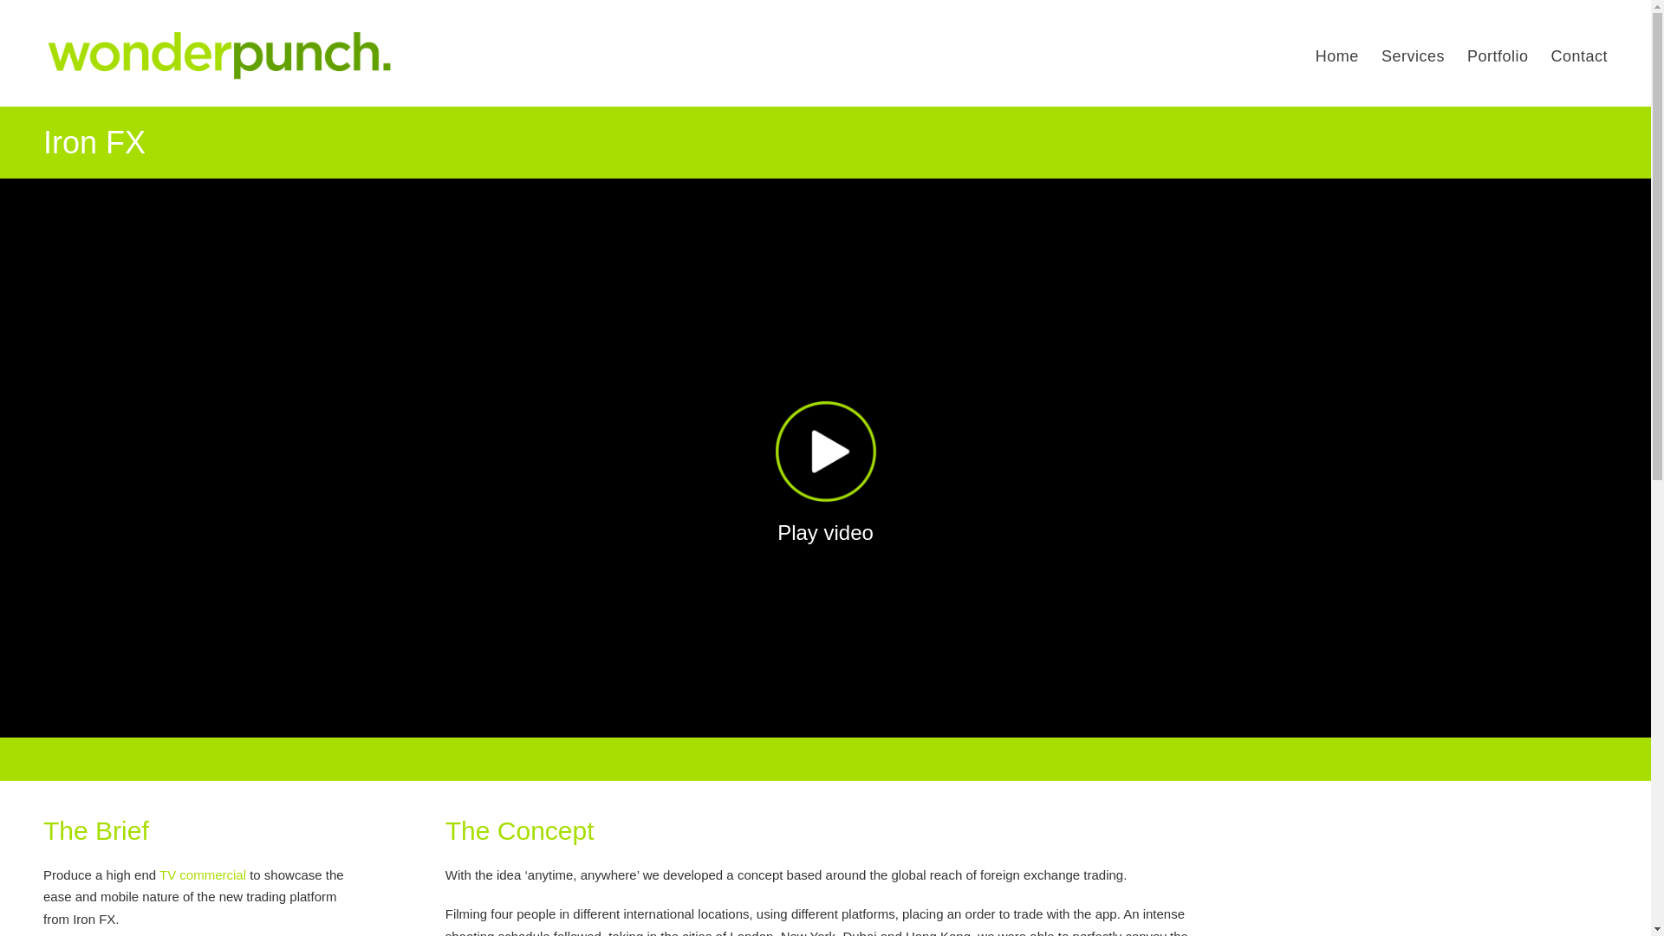  Describe the element at coordinates (1413, 62) in the screenshot. I see `Services` at that location.